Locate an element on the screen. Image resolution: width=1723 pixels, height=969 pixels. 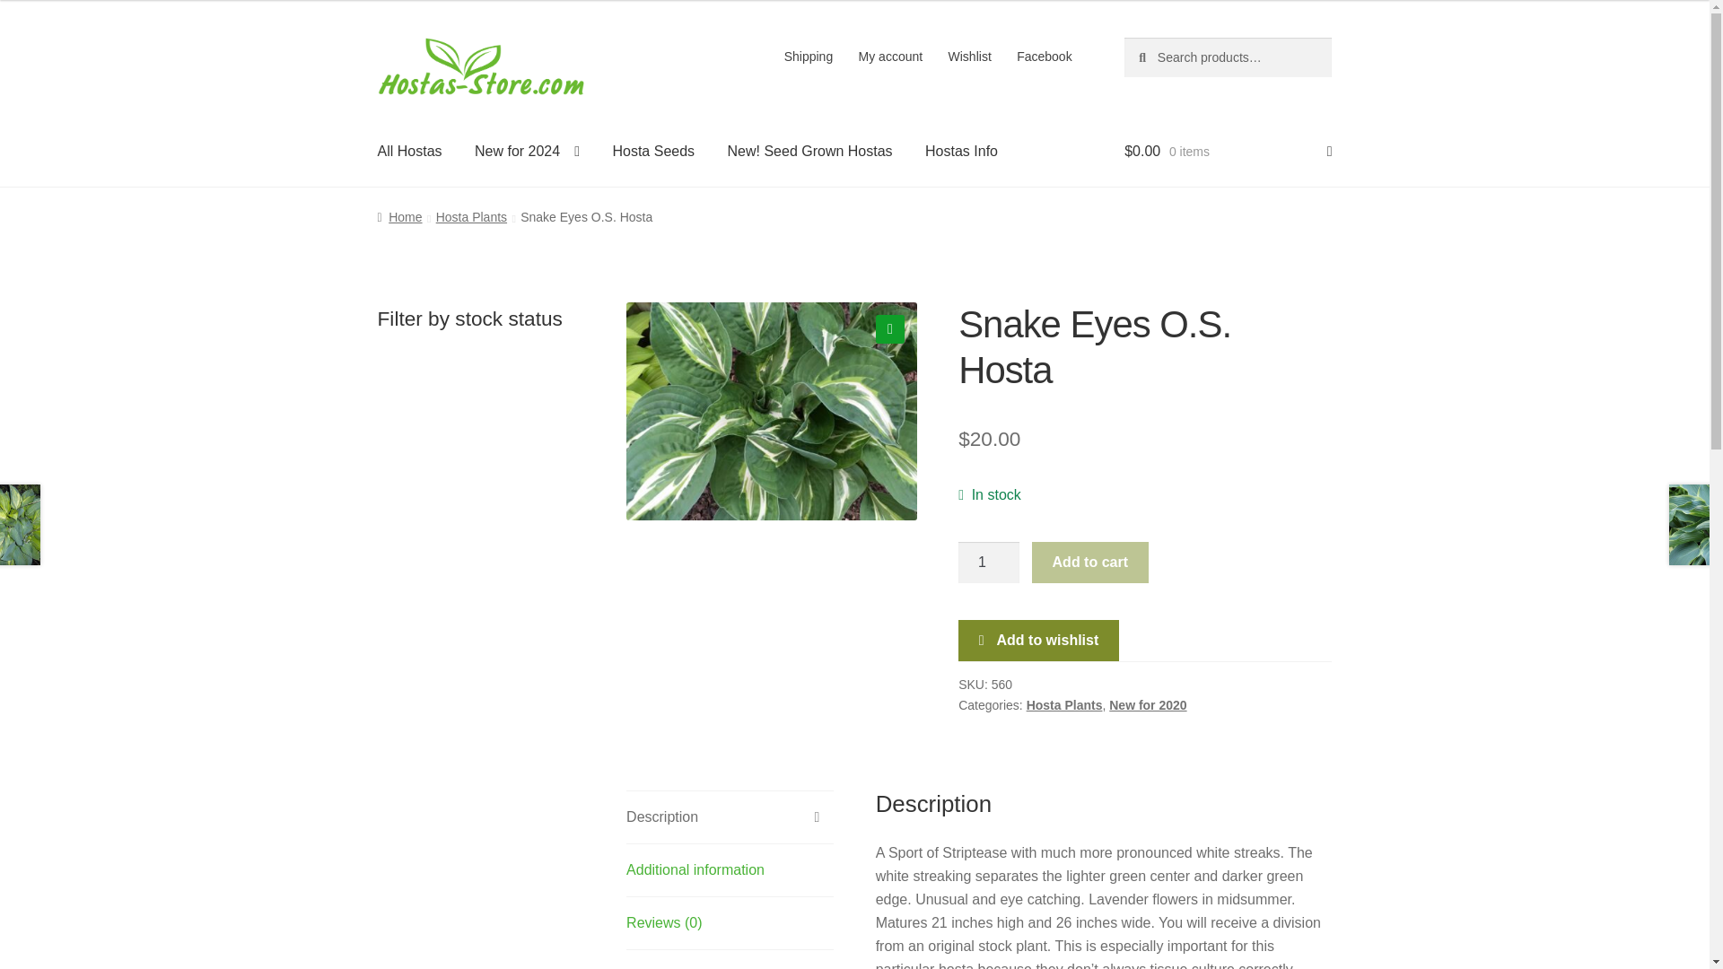
1 is located at coordinates (989, 562).